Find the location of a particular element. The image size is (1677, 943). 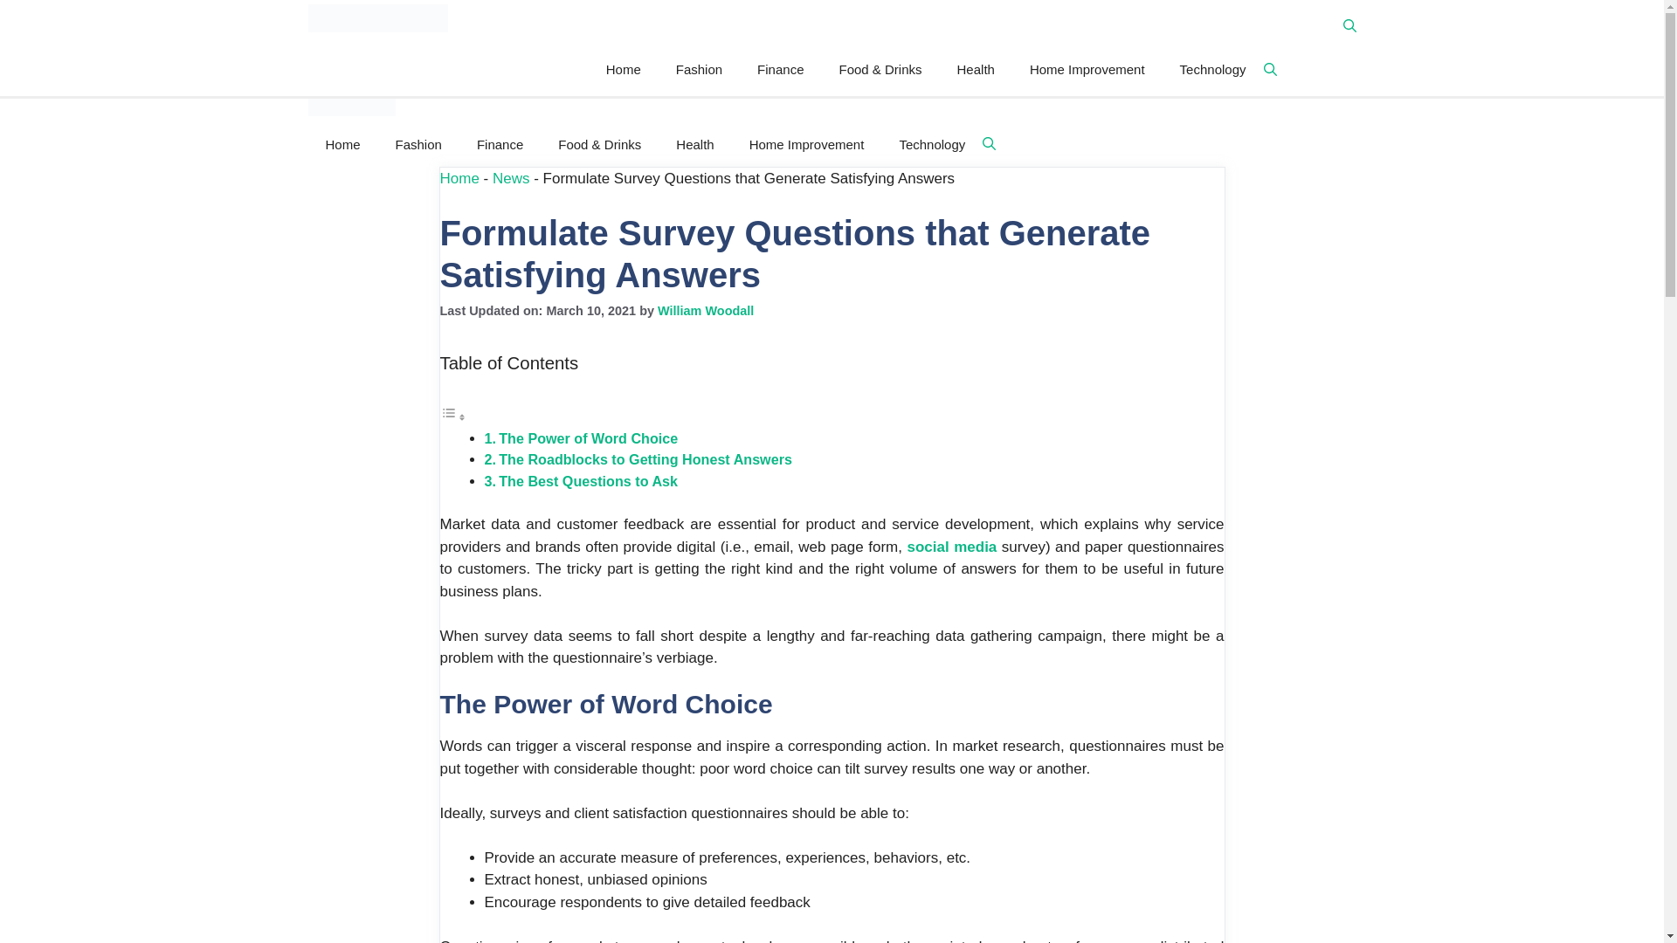

Home Improvement is located at coordinates (1087, 70).